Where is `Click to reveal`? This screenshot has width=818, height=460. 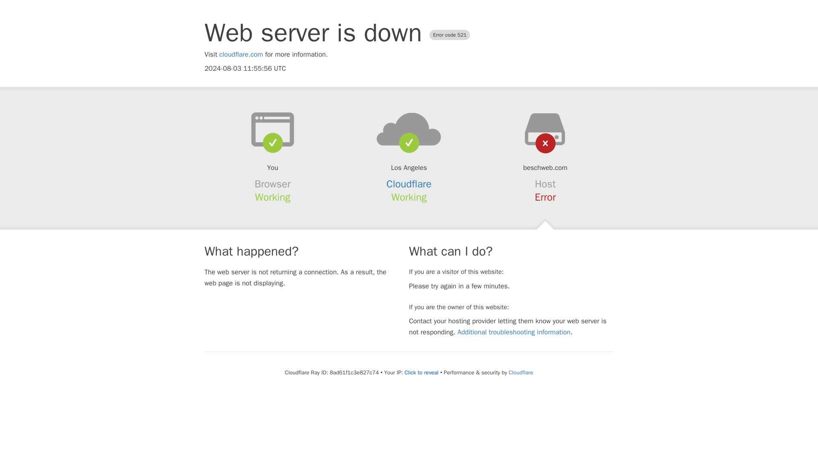 Click to reveal is located at coordinates (422, 373).